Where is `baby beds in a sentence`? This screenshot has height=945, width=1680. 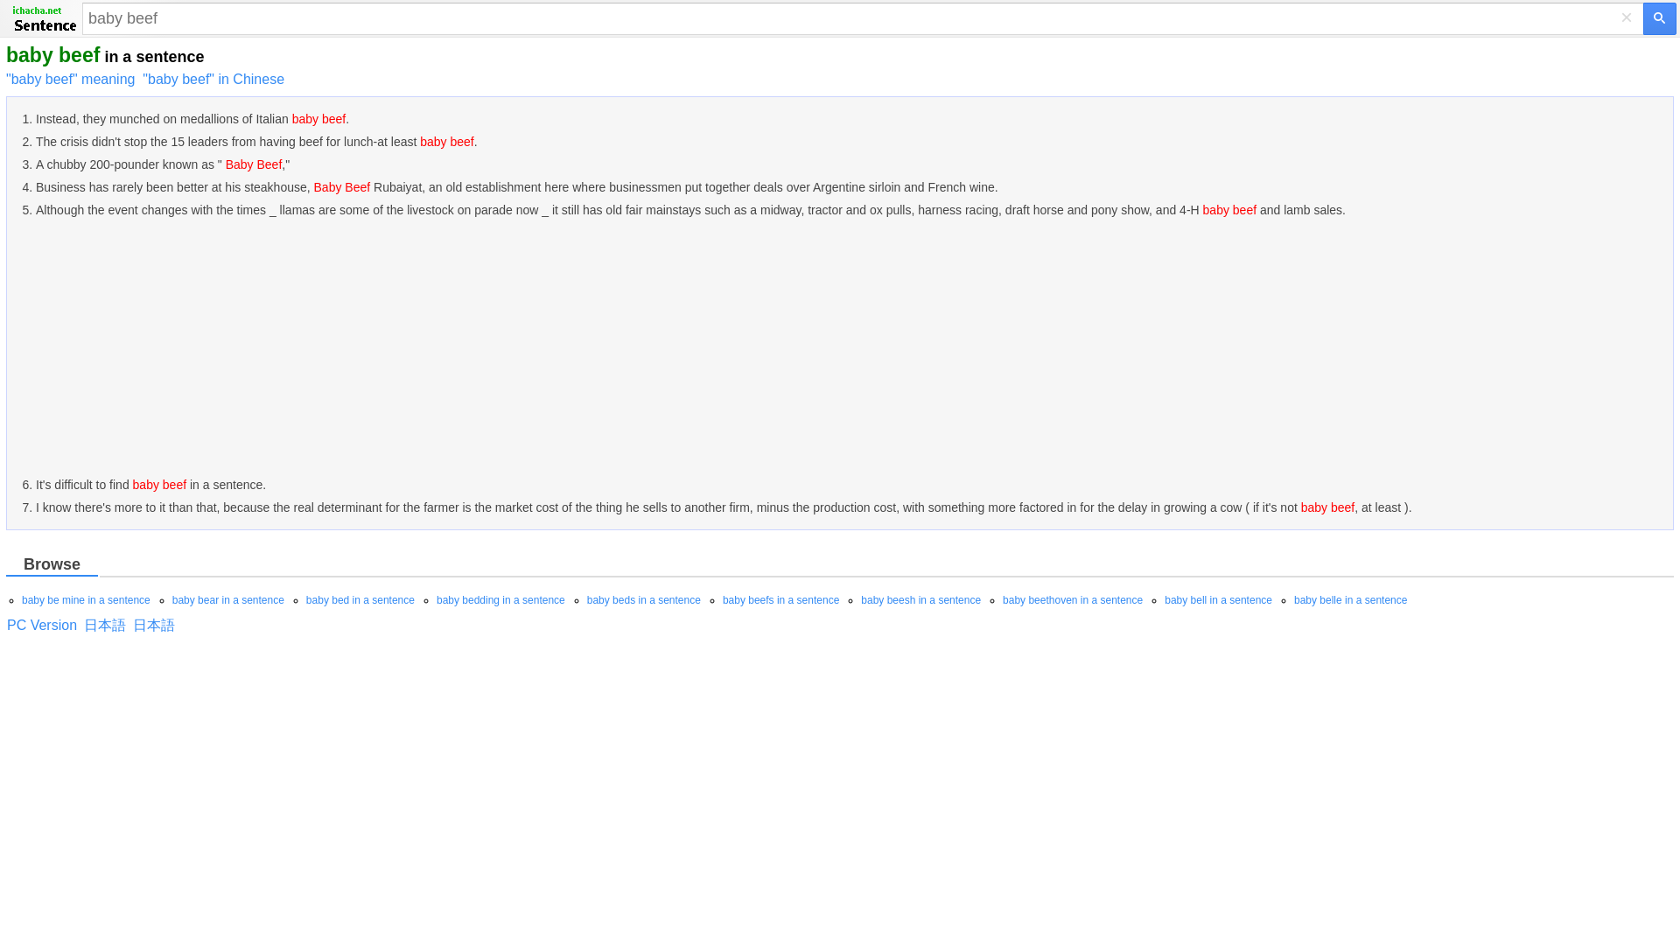
baby beds in a sentence is located at coordinates (643, 600).